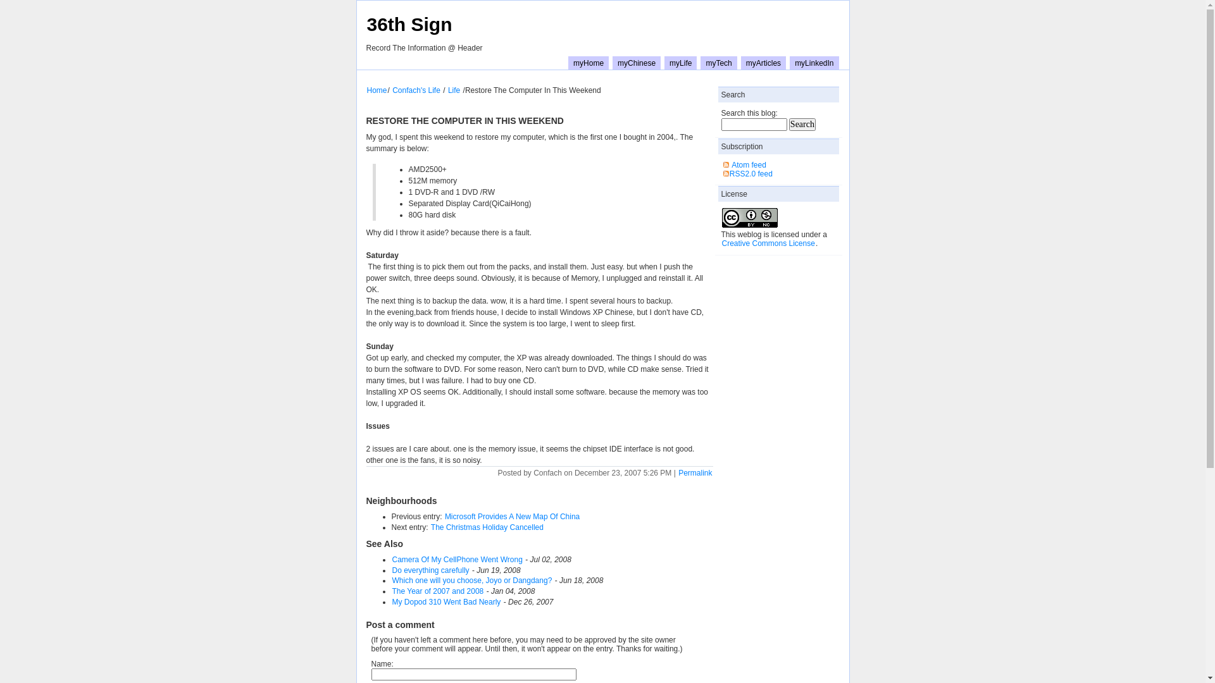  I want to click on myChinese, so click(637, 63).